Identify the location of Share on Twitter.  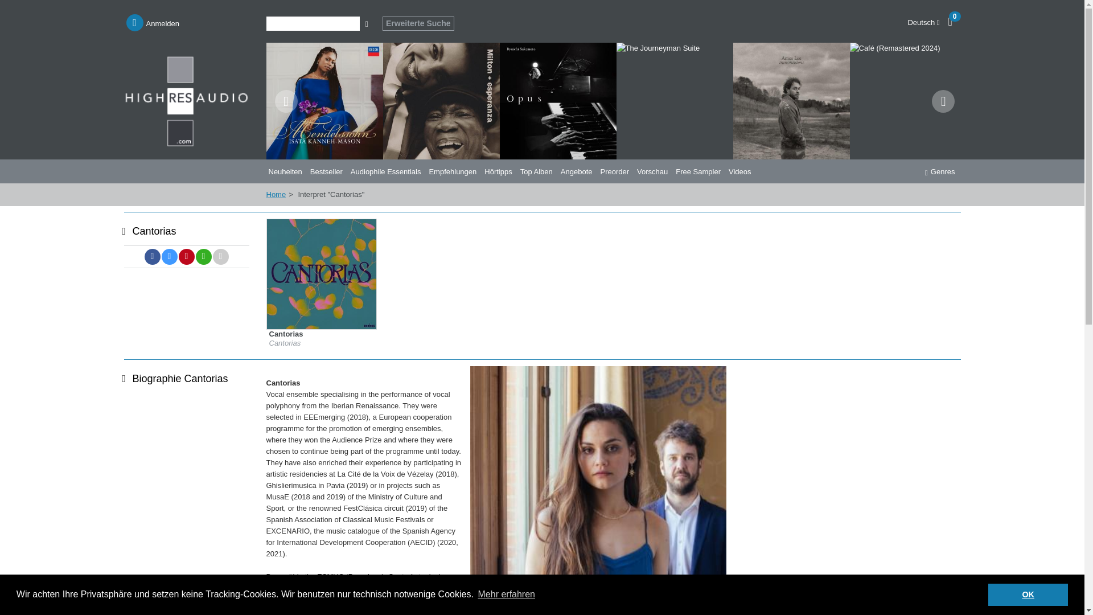
(170, 257).